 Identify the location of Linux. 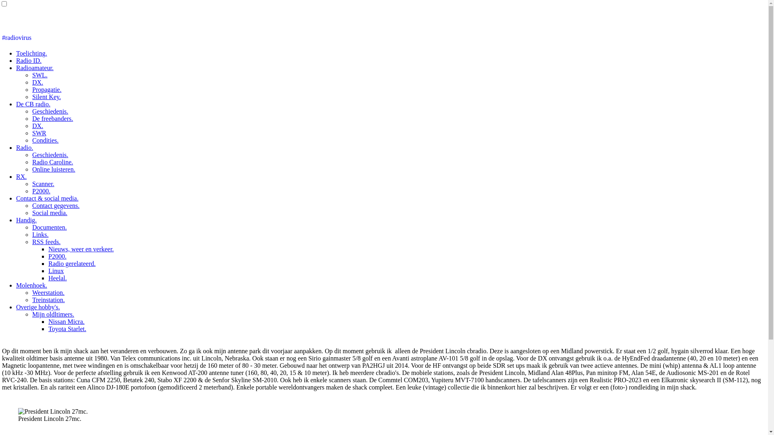
(56, 271).